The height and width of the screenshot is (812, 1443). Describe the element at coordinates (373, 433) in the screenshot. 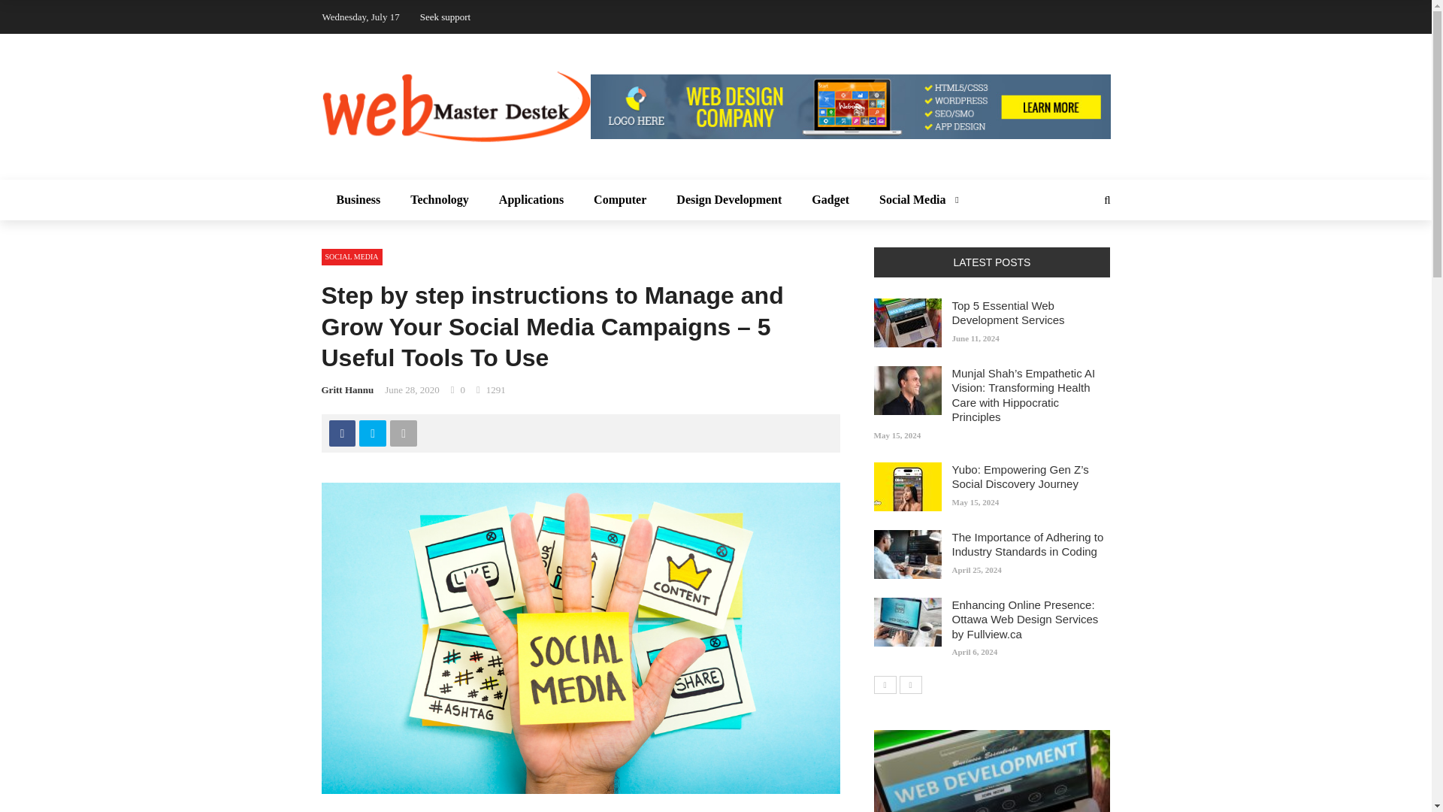

I see `Twitter` at that location.